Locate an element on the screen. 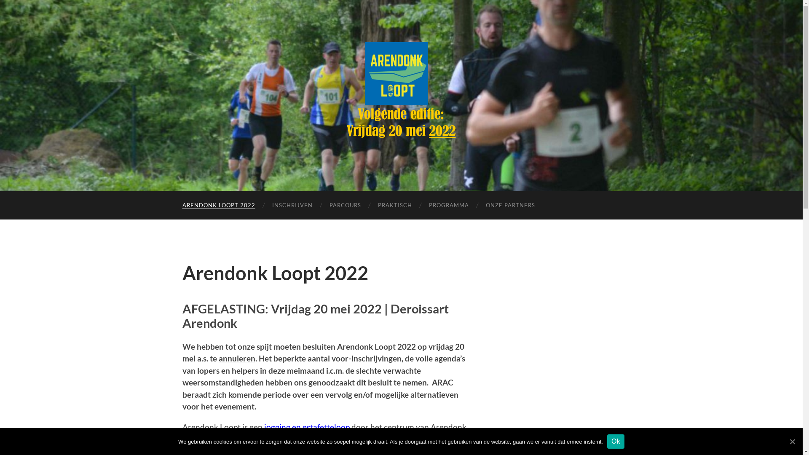 Image resolution: width=809 pixels, height=455 pixels. PARCOURS is located at coordinates (346, 206).